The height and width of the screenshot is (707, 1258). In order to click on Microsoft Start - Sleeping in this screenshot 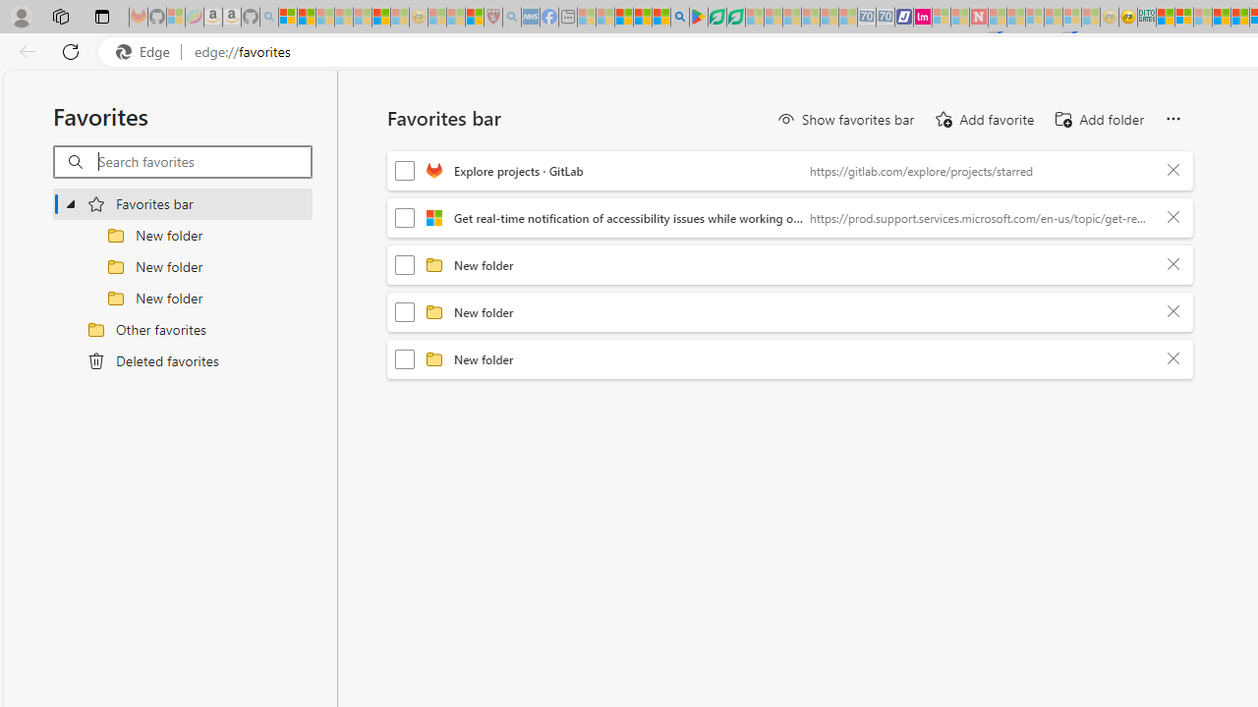, I will do `click(959, 18)`.